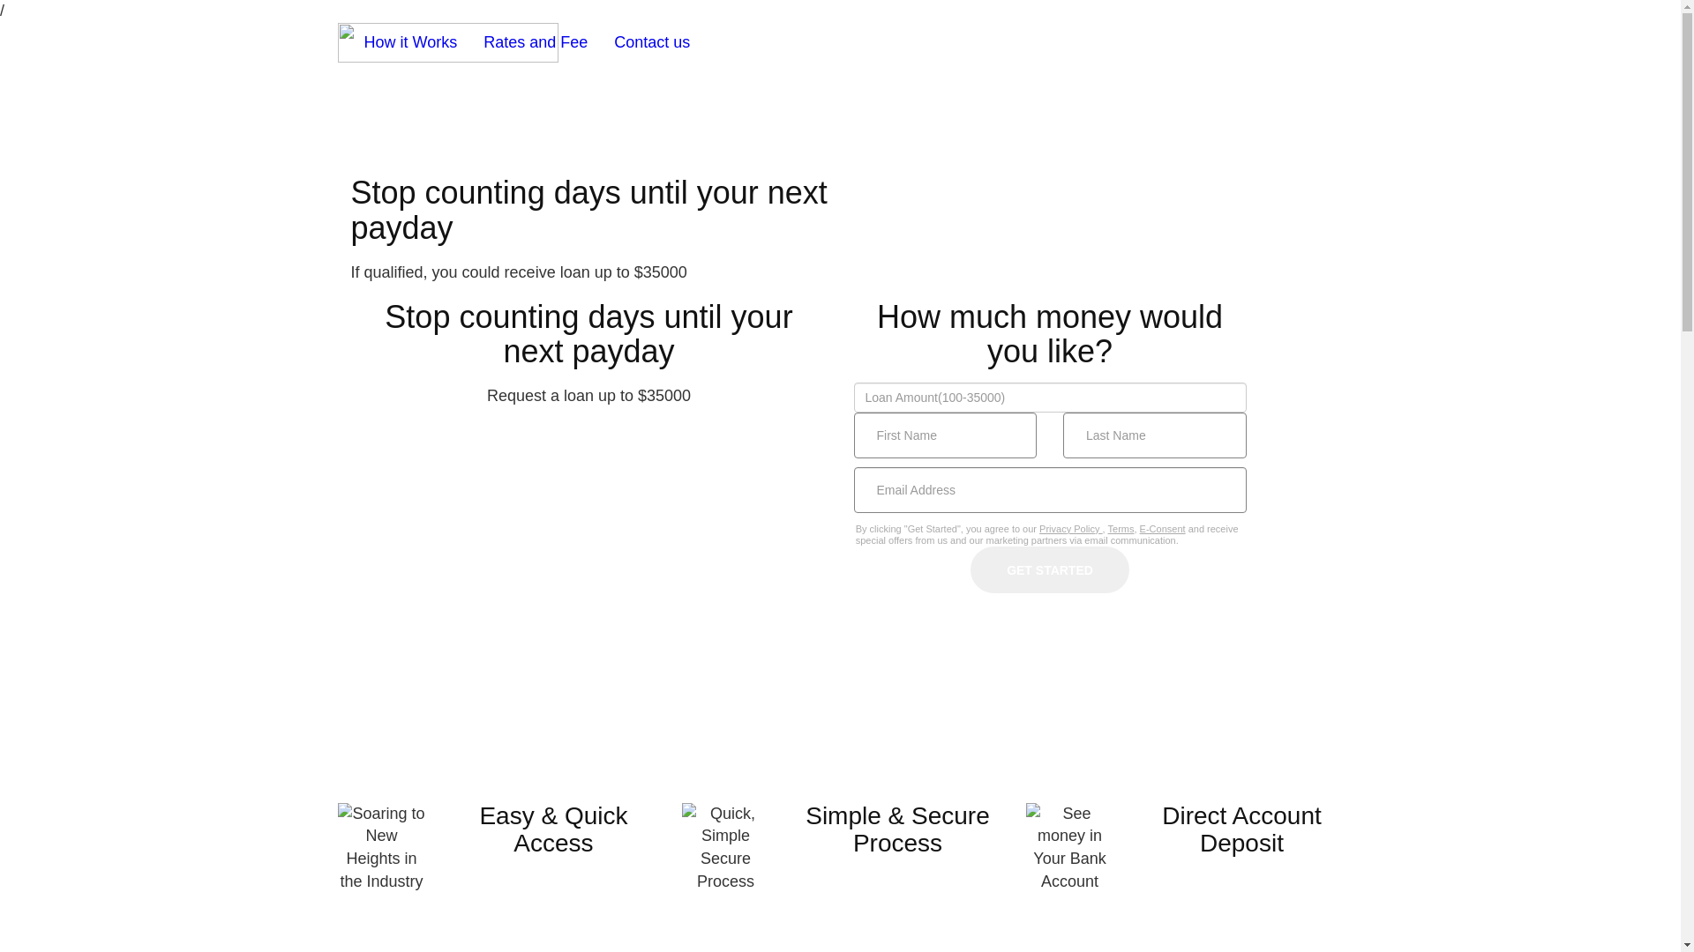 The height and width of the screenshot is (952, 1694). I want to click on E-Consent, so click(1163, 529).